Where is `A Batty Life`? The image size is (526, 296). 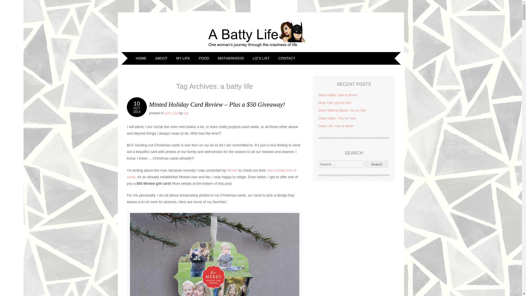 A Batty Life is located at coordinates (261, 48).